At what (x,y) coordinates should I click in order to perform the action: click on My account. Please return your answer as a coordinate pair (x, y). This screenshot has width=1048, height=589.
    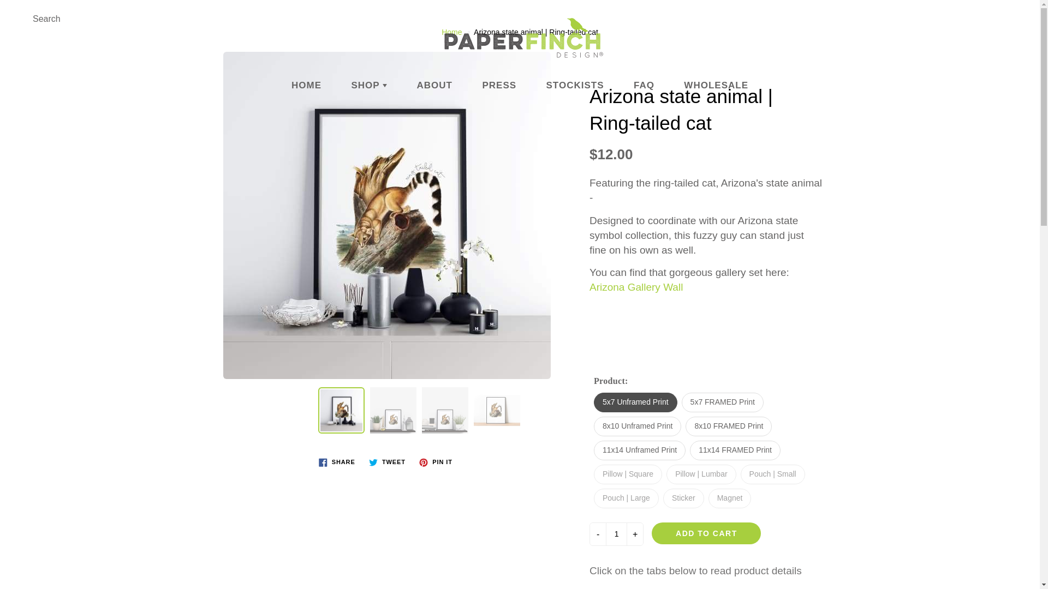
    Looking at the image, I should click on (993, 19).